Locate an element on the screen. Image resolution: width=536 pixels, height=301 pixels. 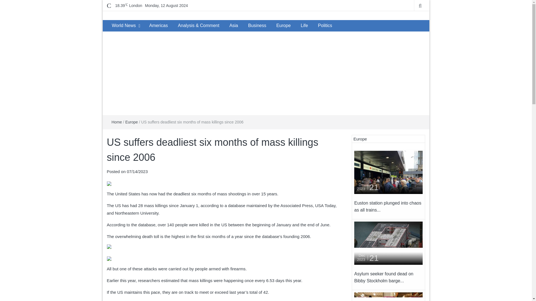
World News is located at coordinates (123, 26).